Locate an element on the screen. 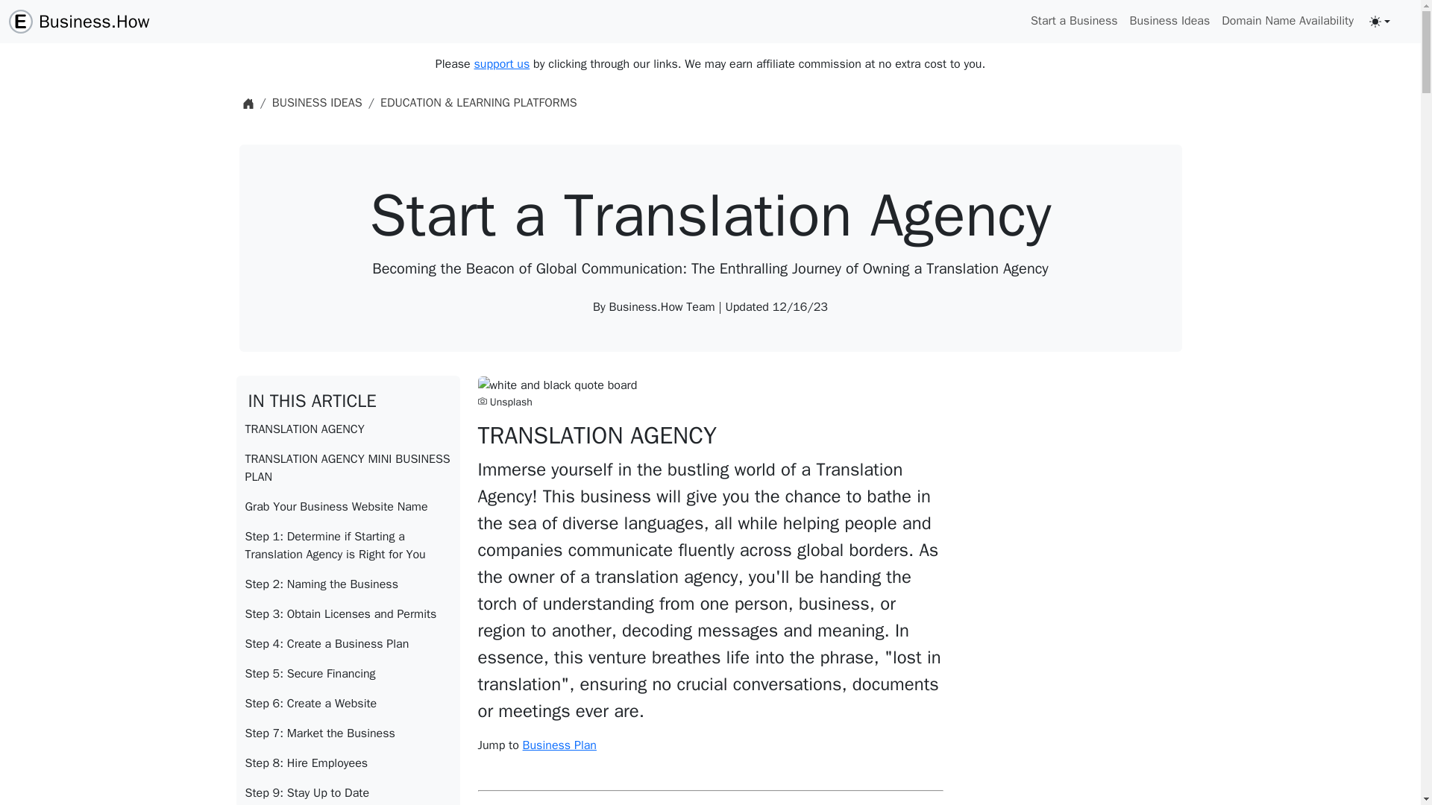  Start a Business is located at coordinates (1074, 20).